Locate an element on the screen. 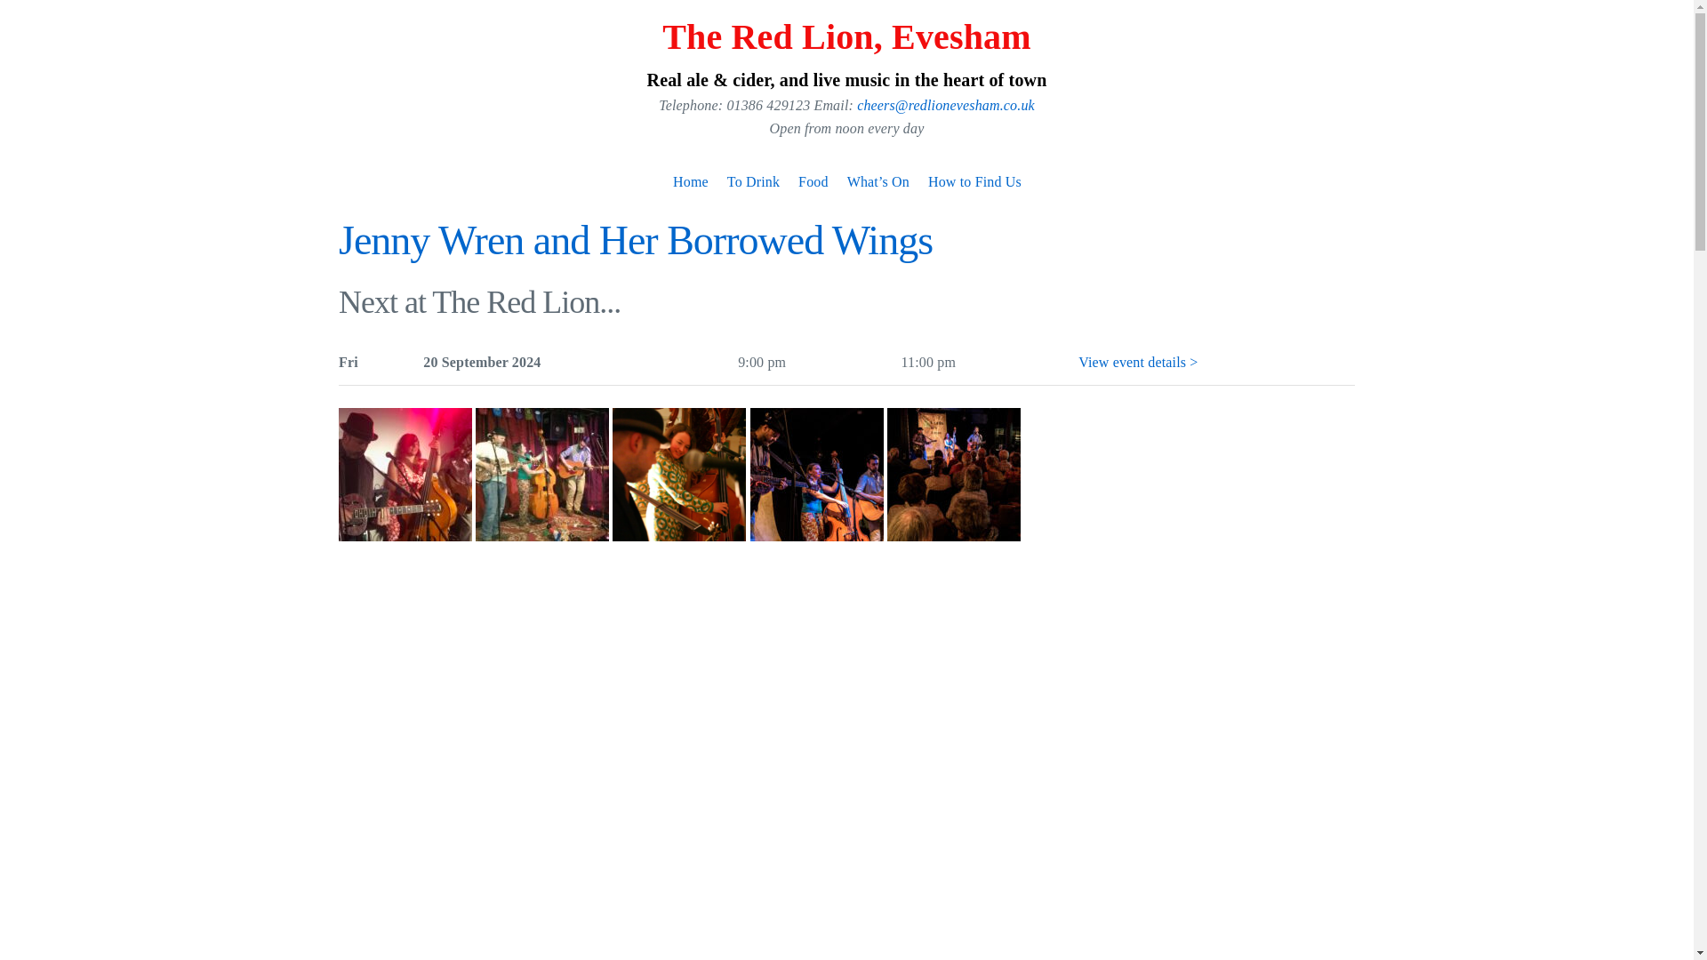 This screenshot has width=1707, height=960. The Red Lion, Evesham is located at coordinates (846, 36).